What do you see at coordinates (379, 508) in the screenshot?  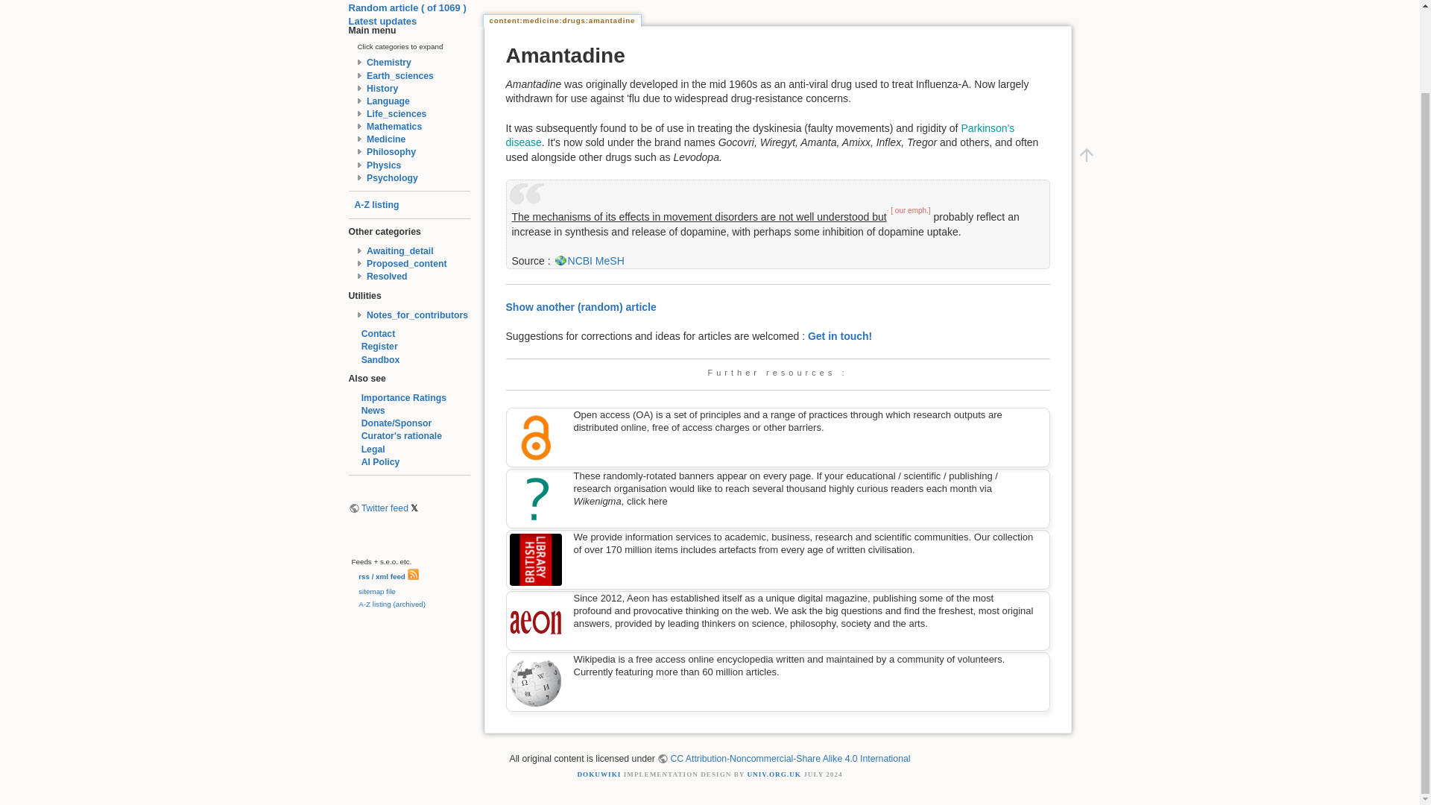 I see `Twitter feed` at bounding box center [379, 508].